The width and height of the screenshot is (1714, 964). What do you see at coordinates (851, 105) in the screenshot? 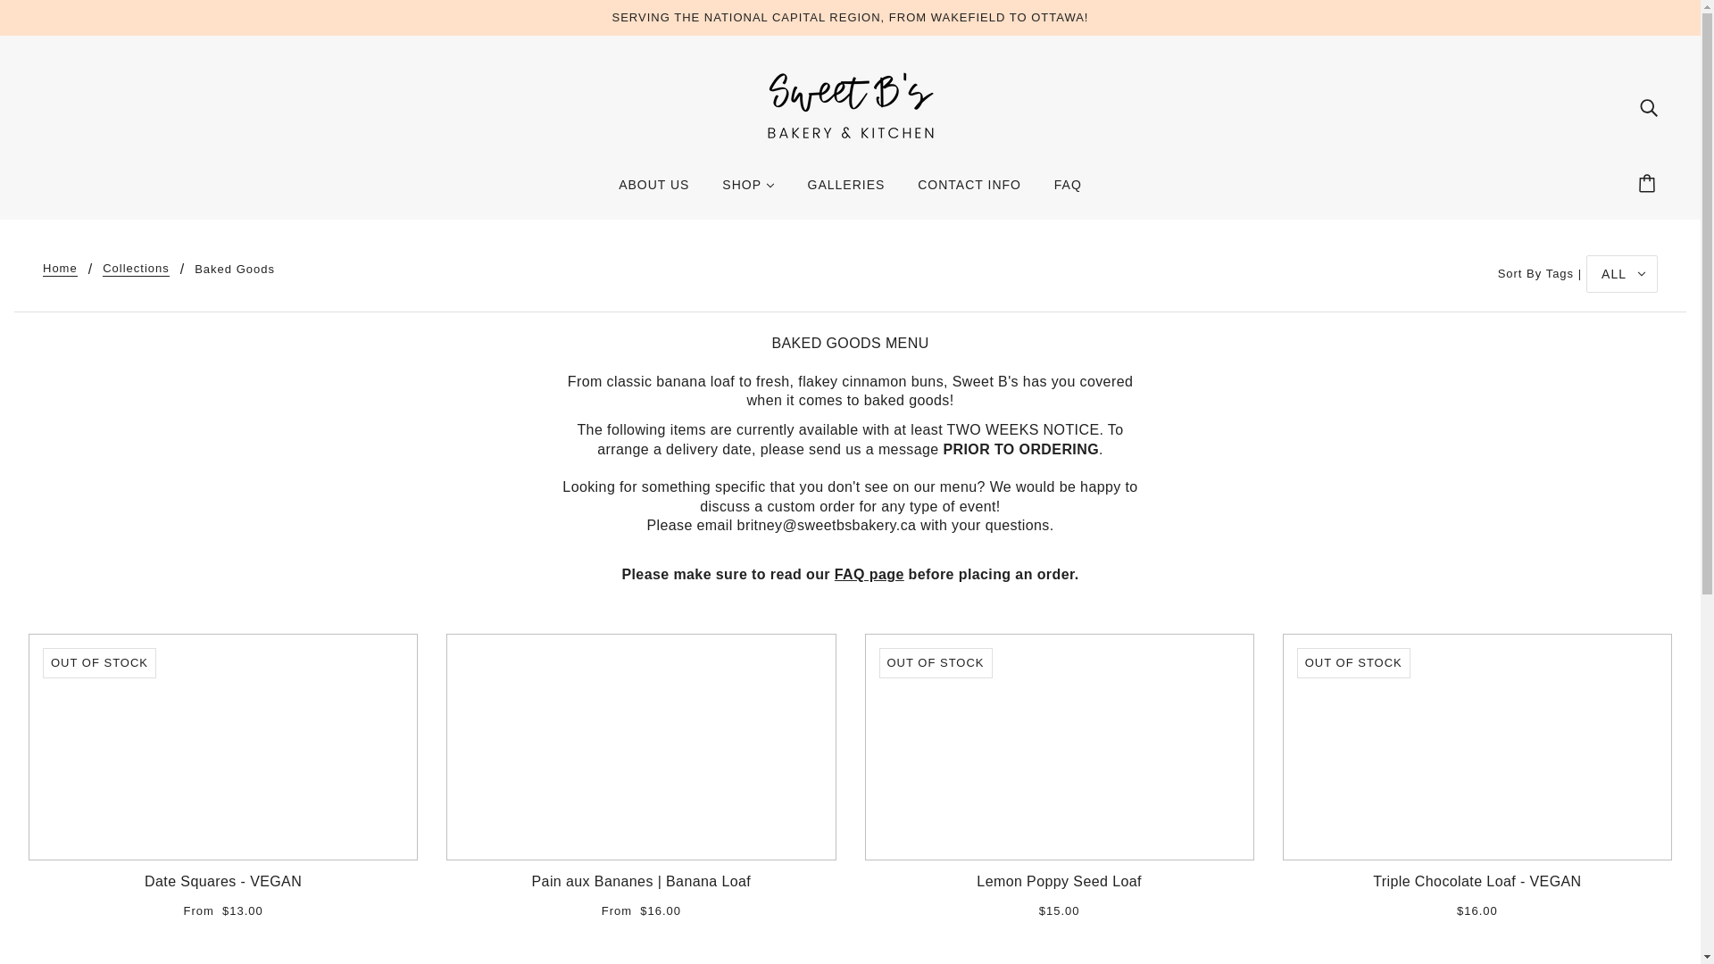
I see `Sweet B's Bakery` at bounding box center [851, 105].